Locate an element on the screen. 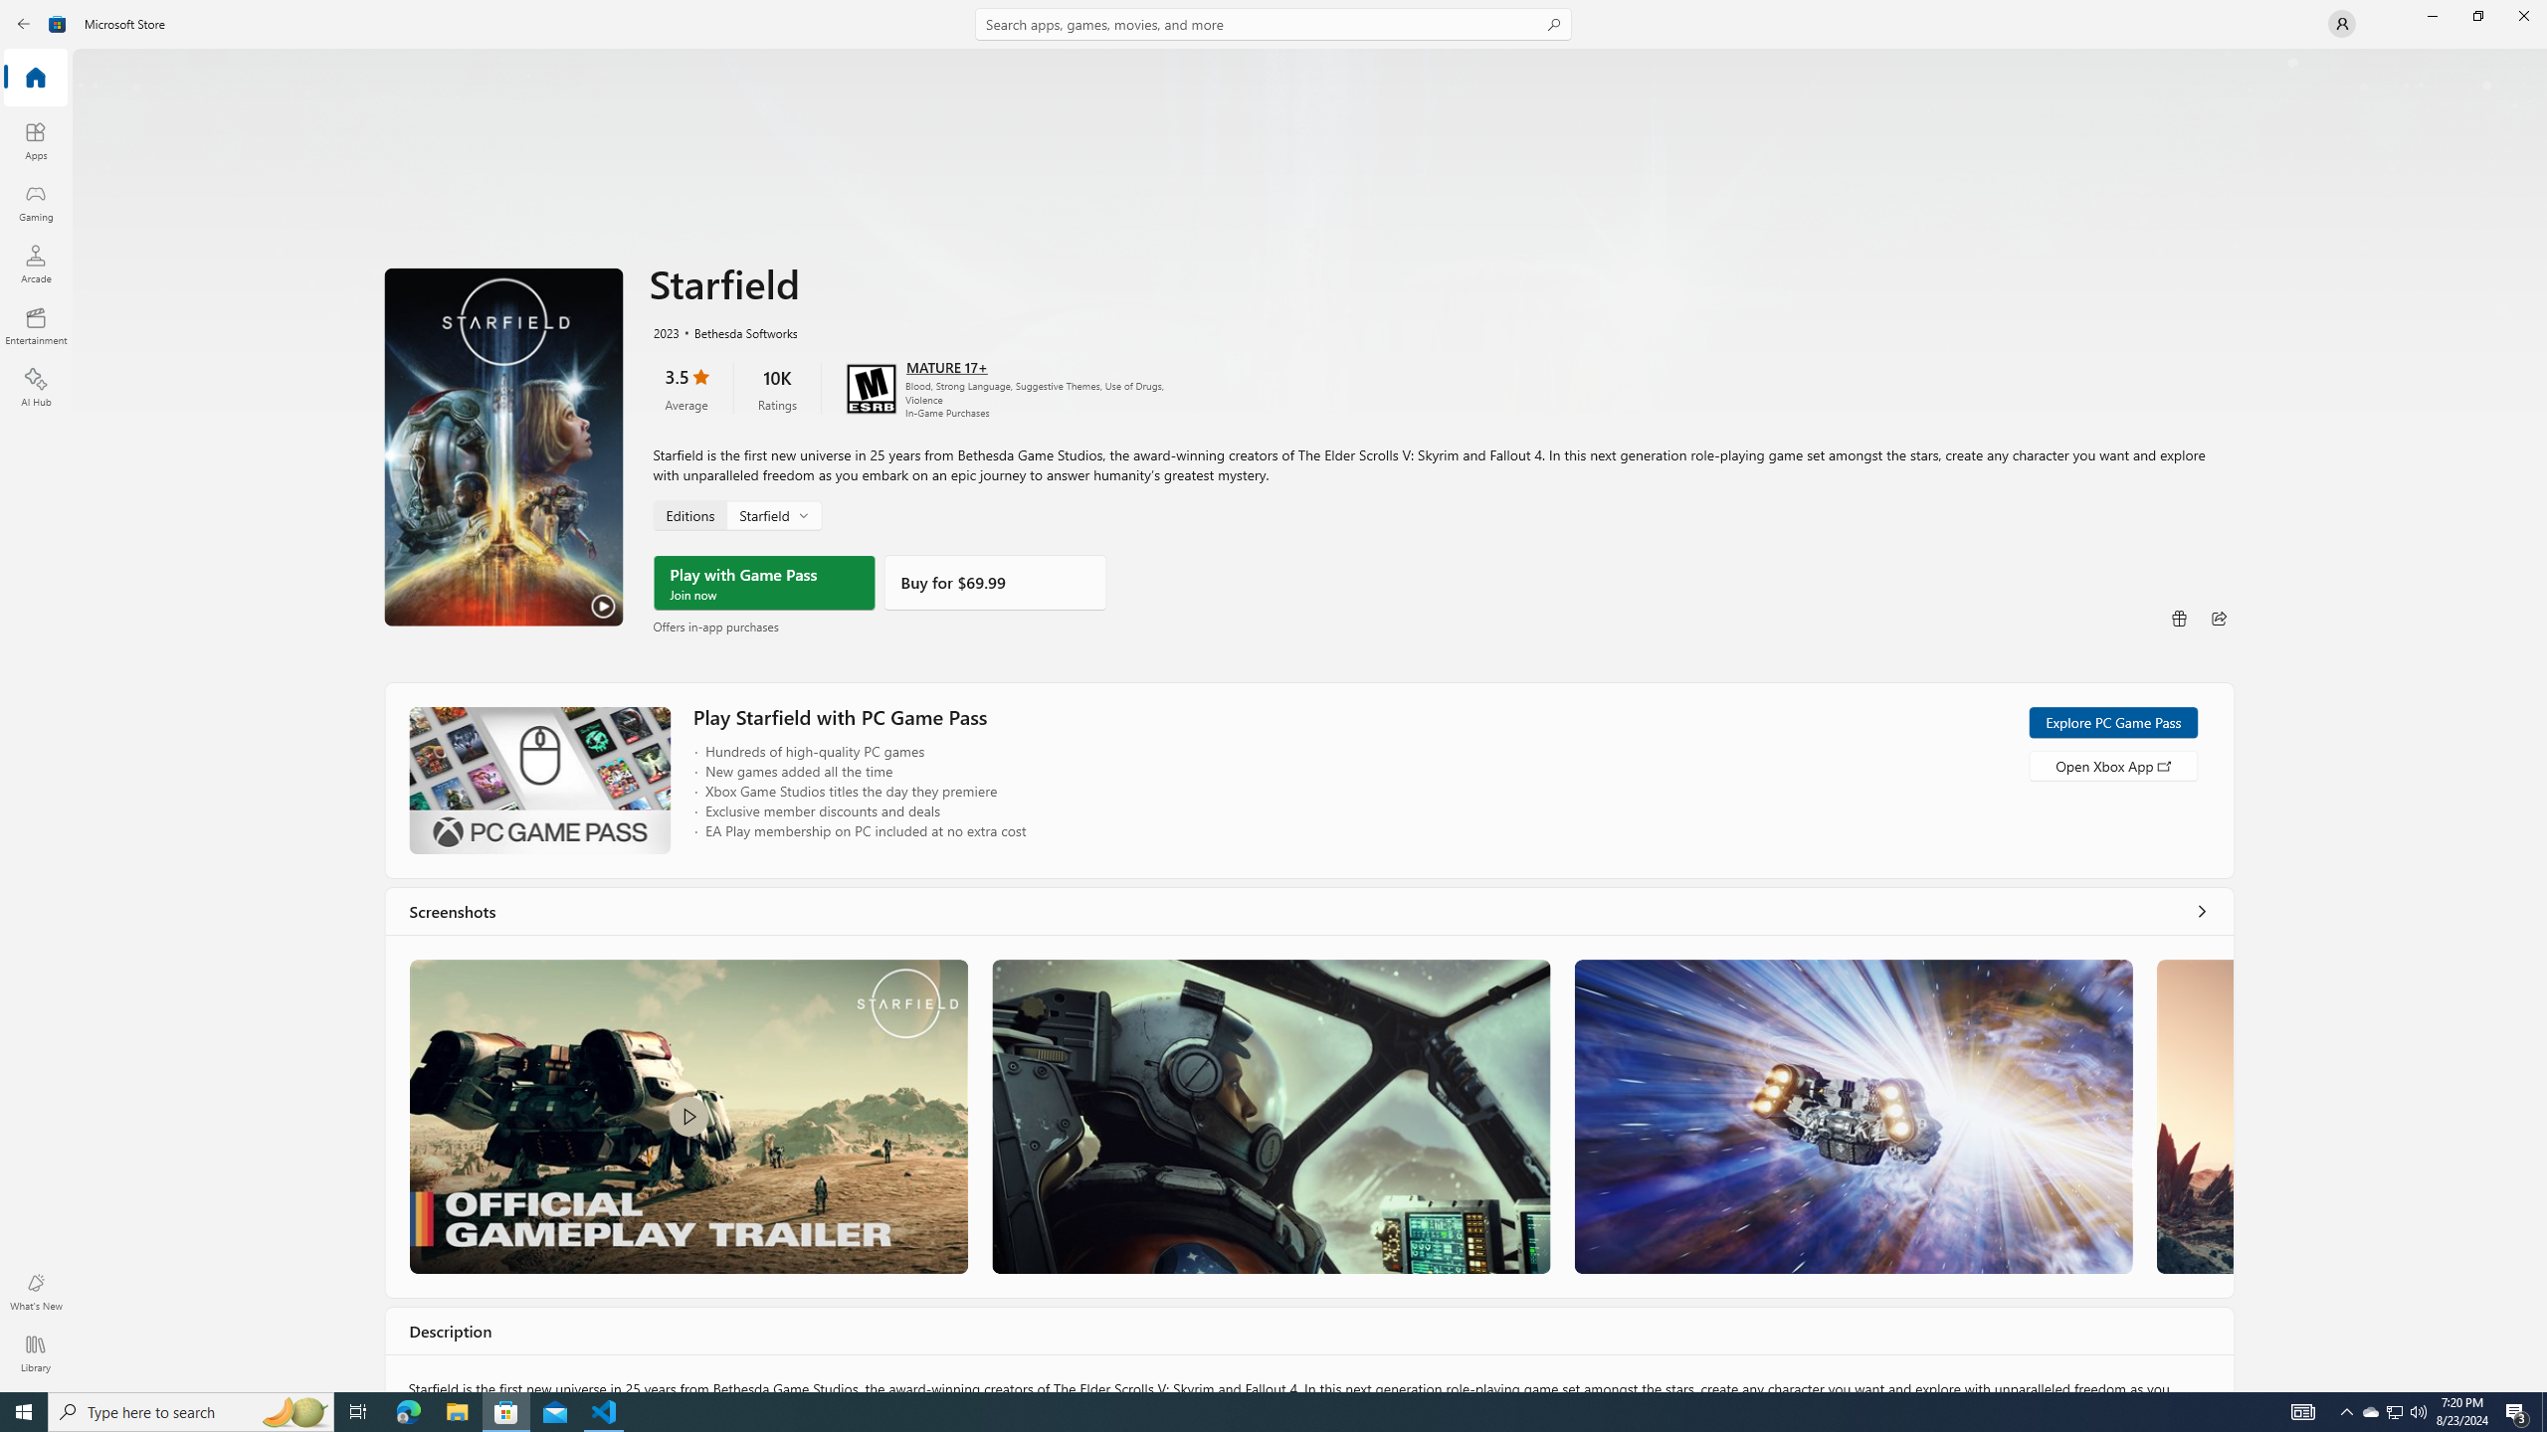 The image size is (2547, 1432). Explore PC Game Pass is located at coordinates (2112, 722).